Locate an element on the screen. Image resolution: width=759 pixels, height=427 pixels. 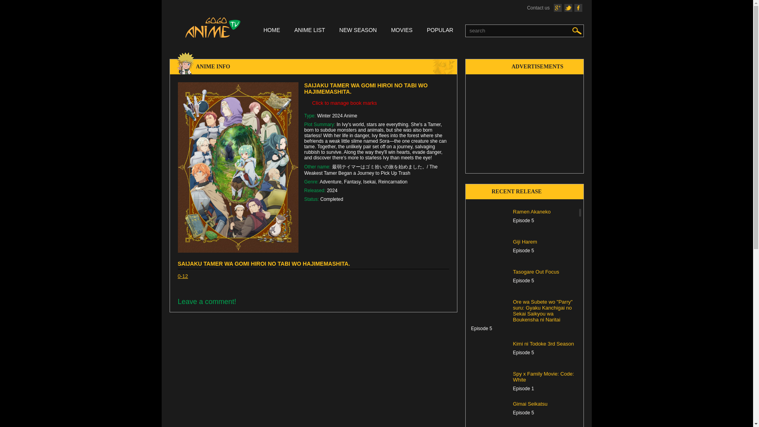
MOVIES is located at coordinates (401, 31).